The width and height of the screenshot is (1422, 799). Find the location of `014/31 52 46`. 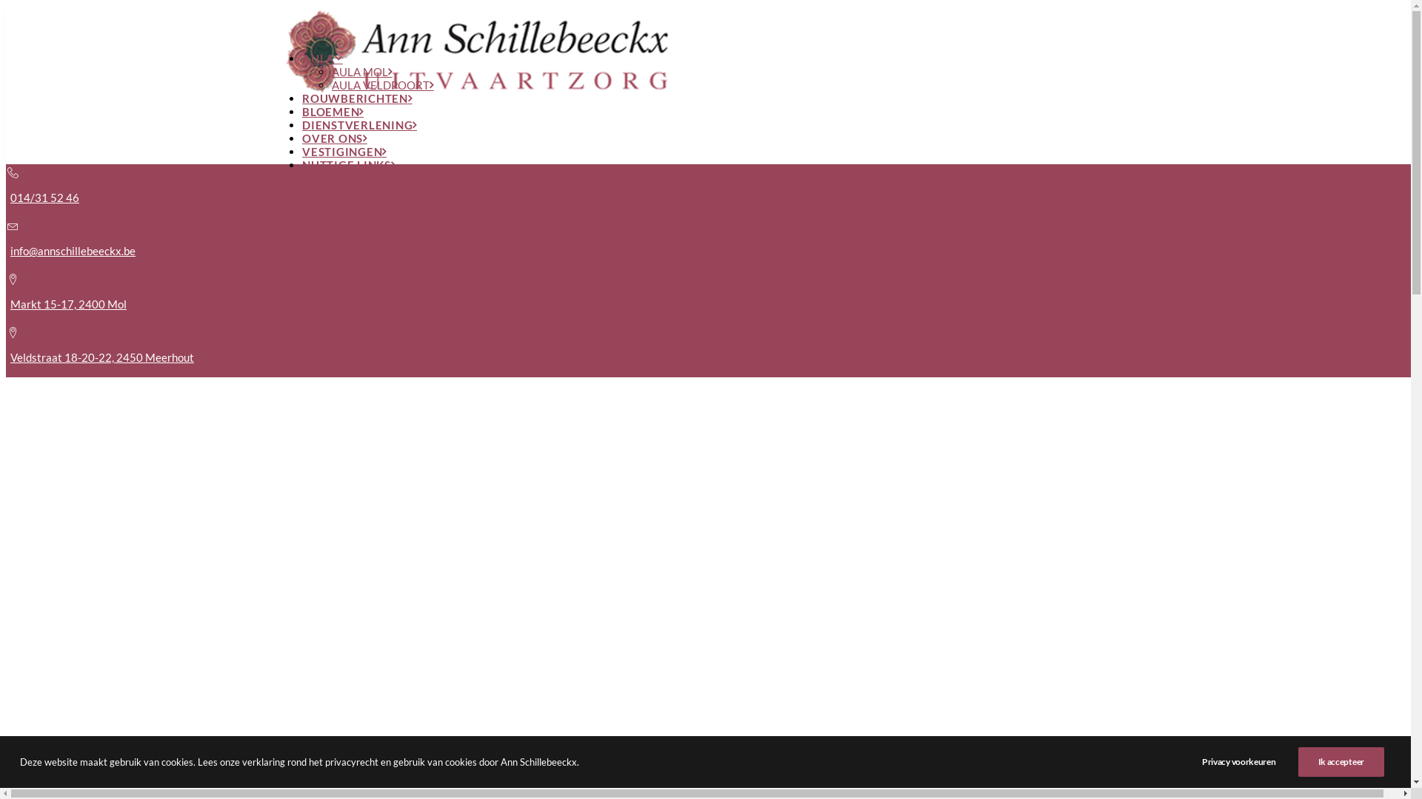

014/31 52 46 is located at coordinates (44, 198).